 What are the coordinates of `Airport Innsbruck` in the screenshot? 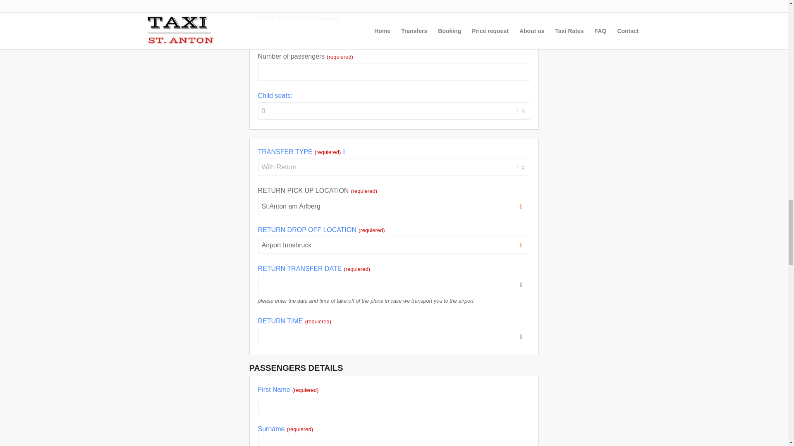 It's located at (393, 245).